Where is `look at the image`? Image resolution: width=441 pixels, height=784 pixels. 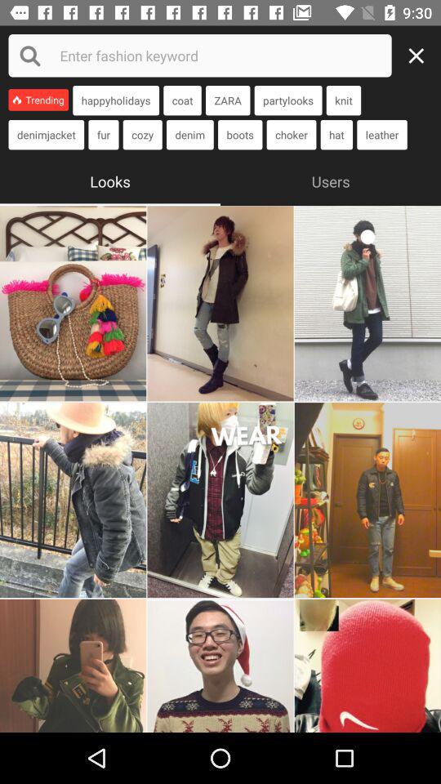 look at the image is located at coordinates (73, 666).